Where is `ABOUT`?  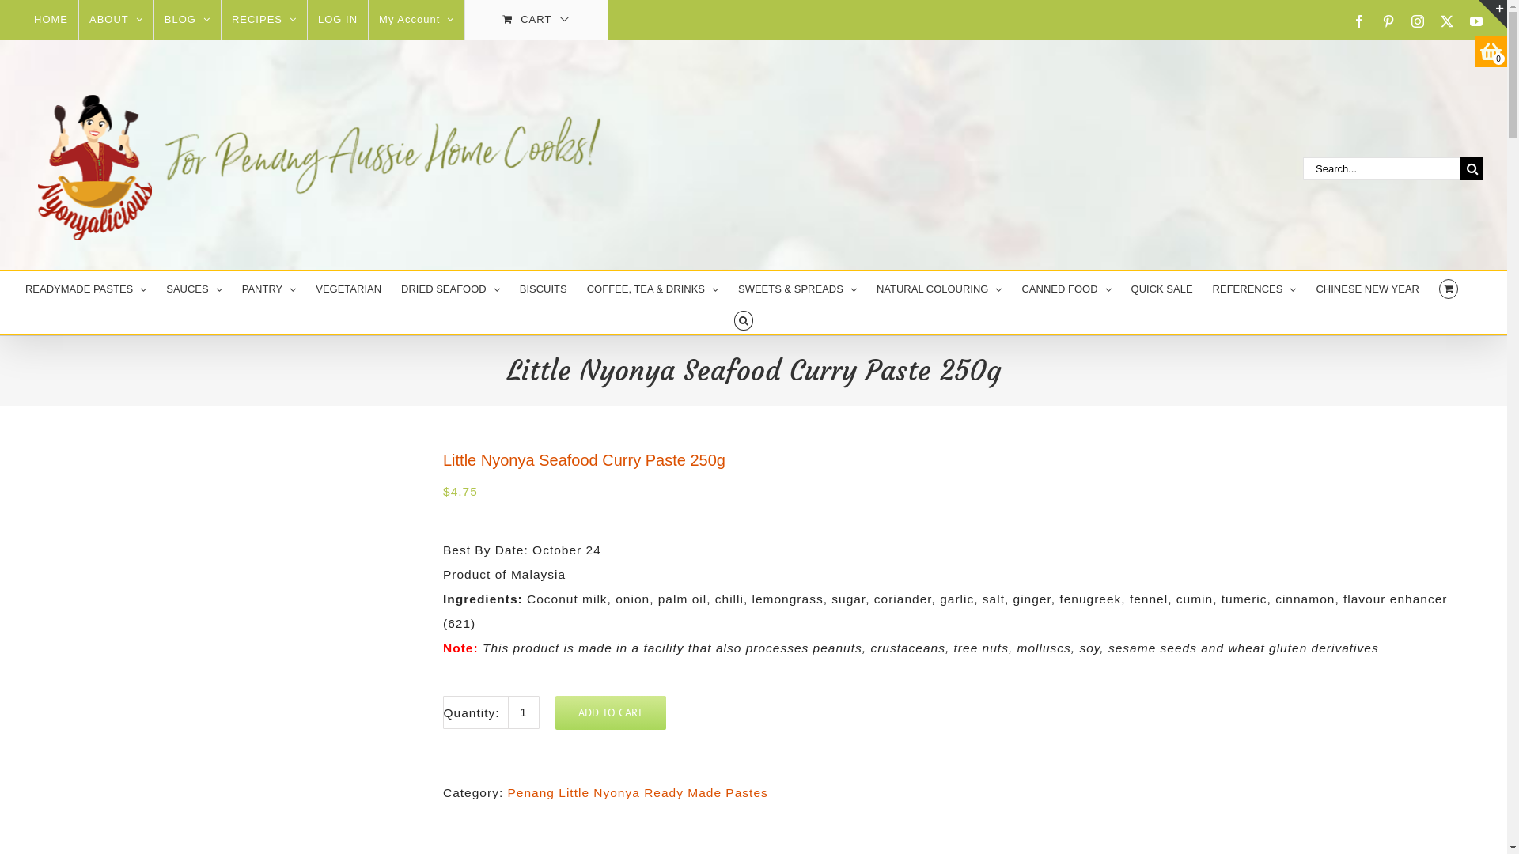 ABOUT is located at coordinates (116, 20).